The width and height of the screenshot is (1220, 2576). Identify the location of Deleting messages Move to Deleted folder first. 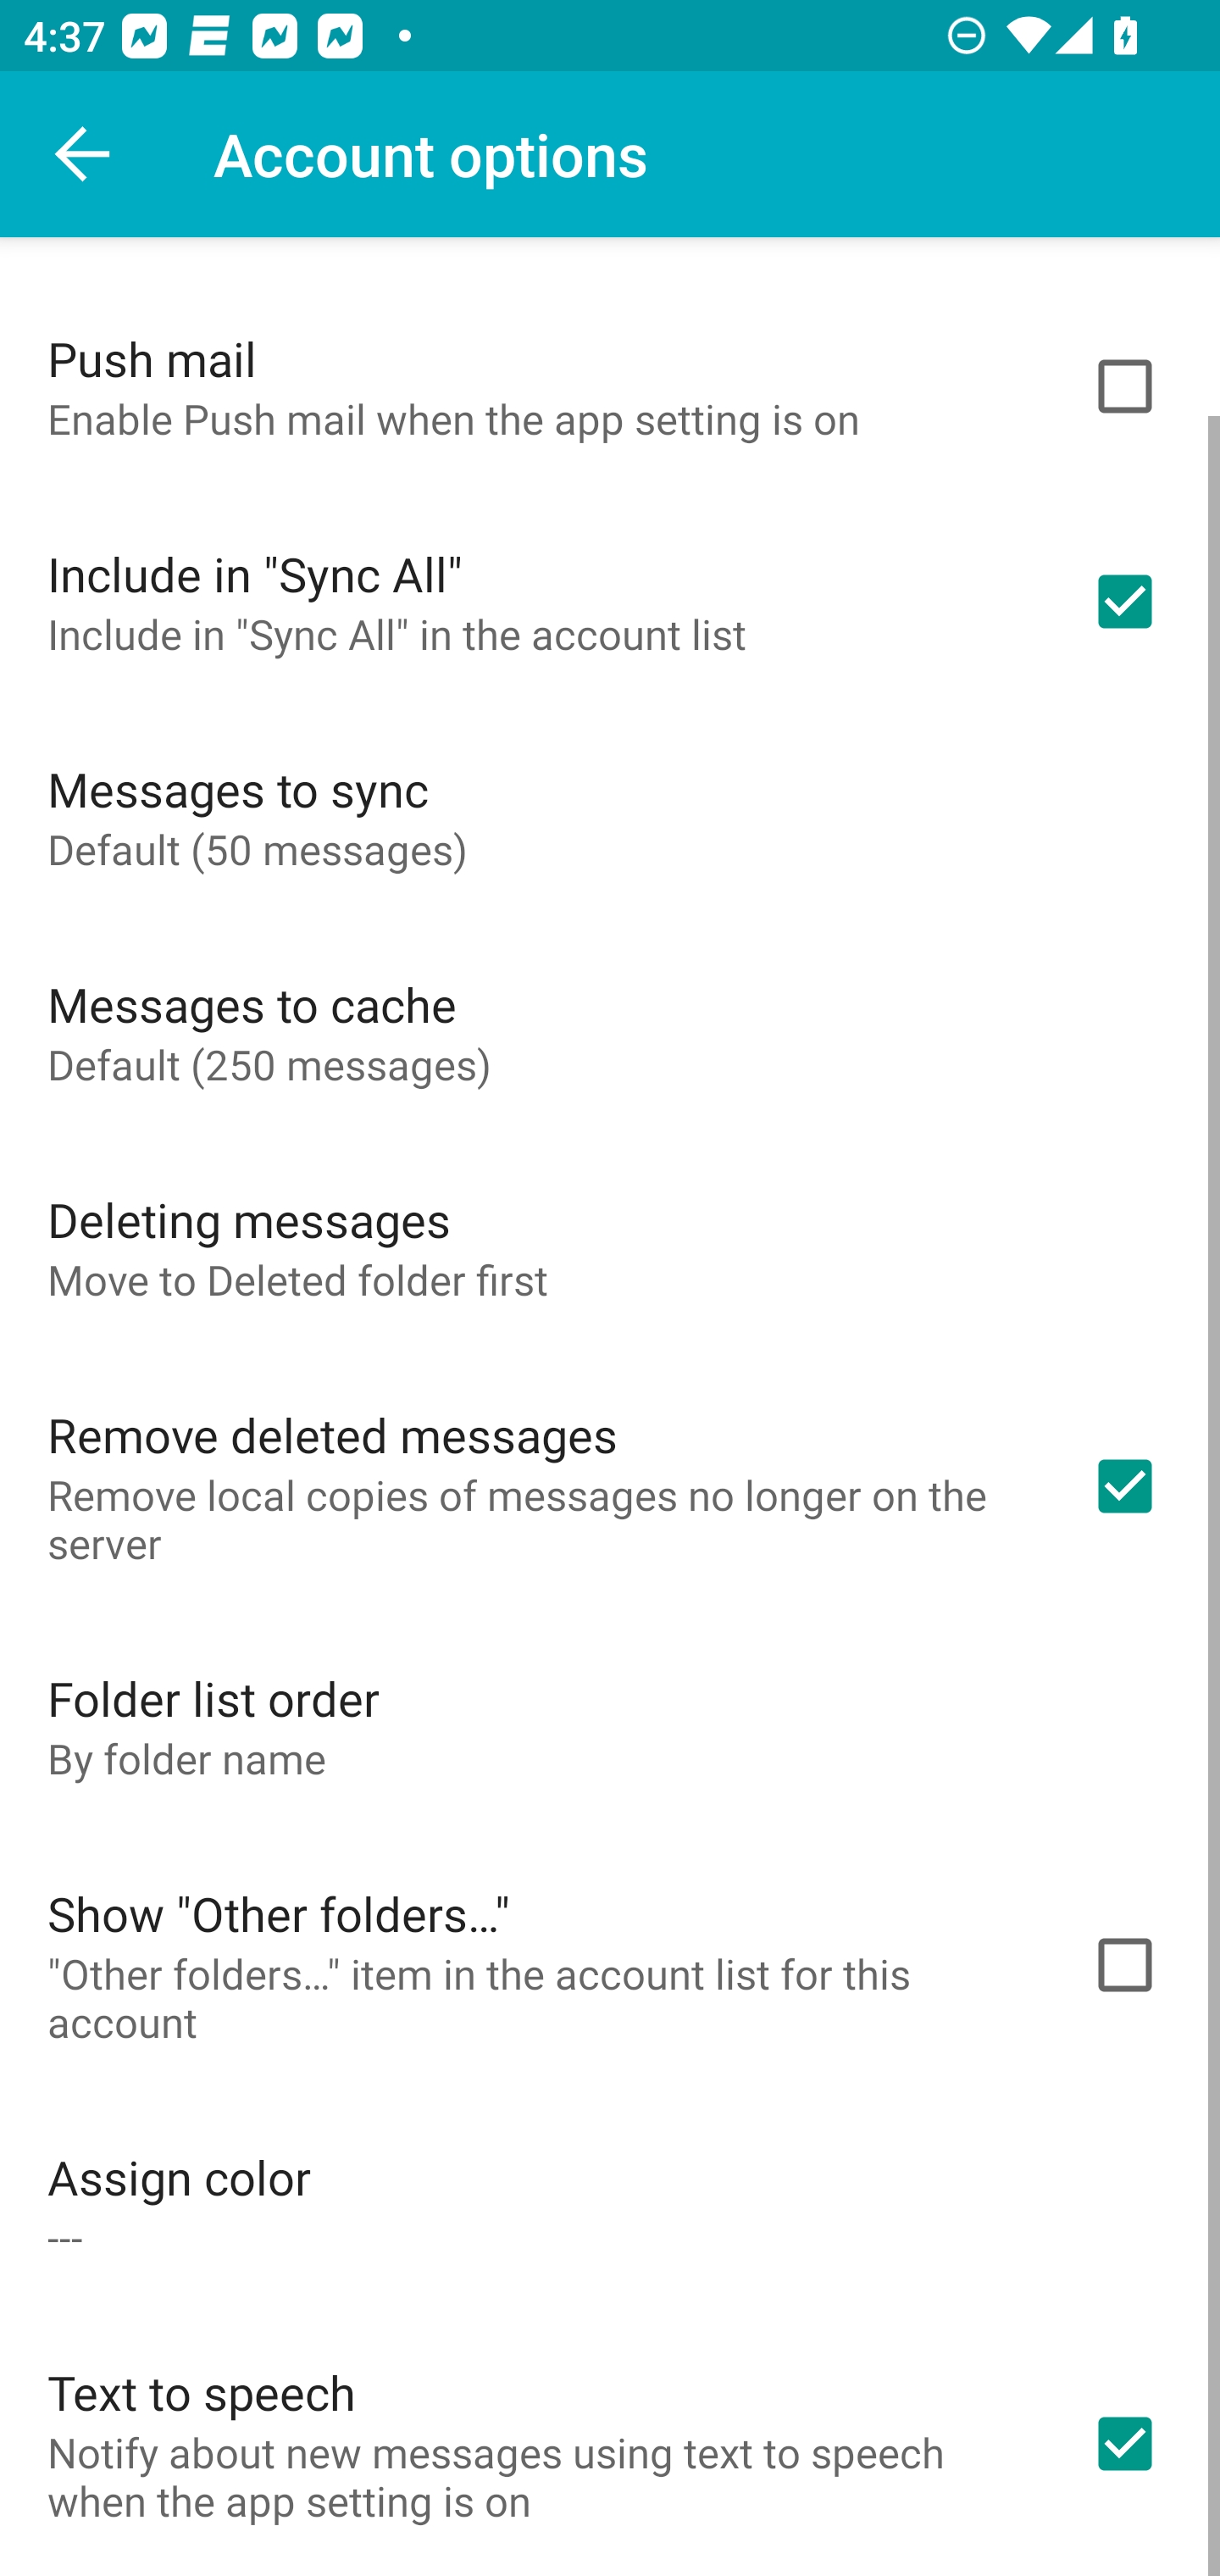
(610, 1246).